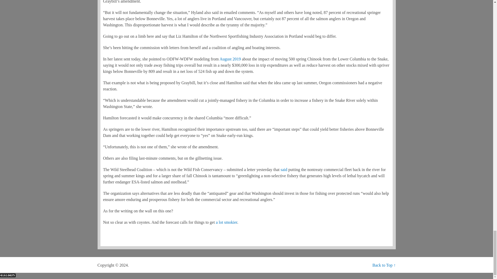 This screenshot has width=497, height=279. What do you see at coordinates (226, 222) in the screenshot?
I see `a lot smokier` at bounding box center [226, 222].